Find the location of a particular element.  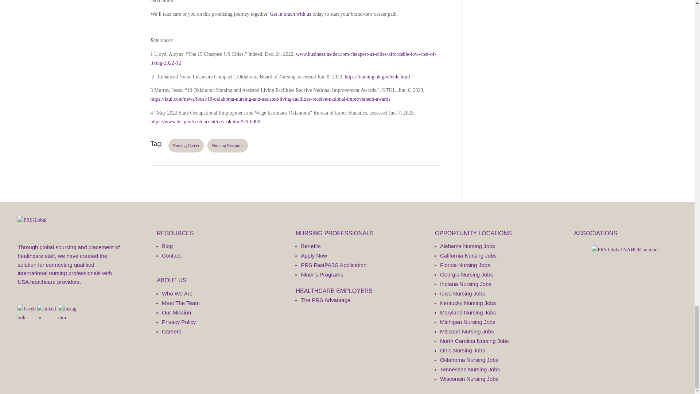

Who We Are is located at coordinates (177, 293).